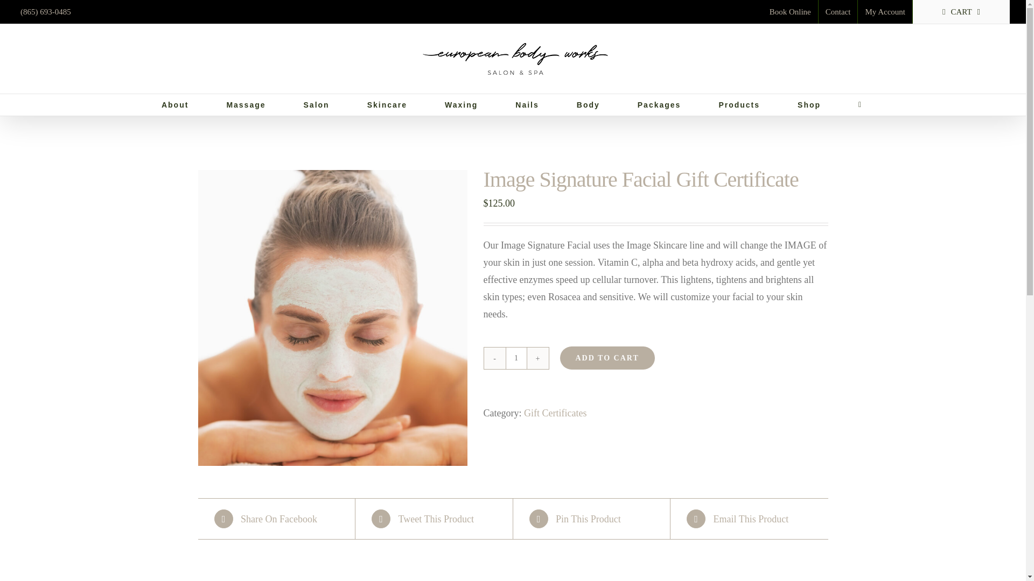 The height and width of the screenshot is (581, 1034). I want to click on Waxing, so click(461, 104).